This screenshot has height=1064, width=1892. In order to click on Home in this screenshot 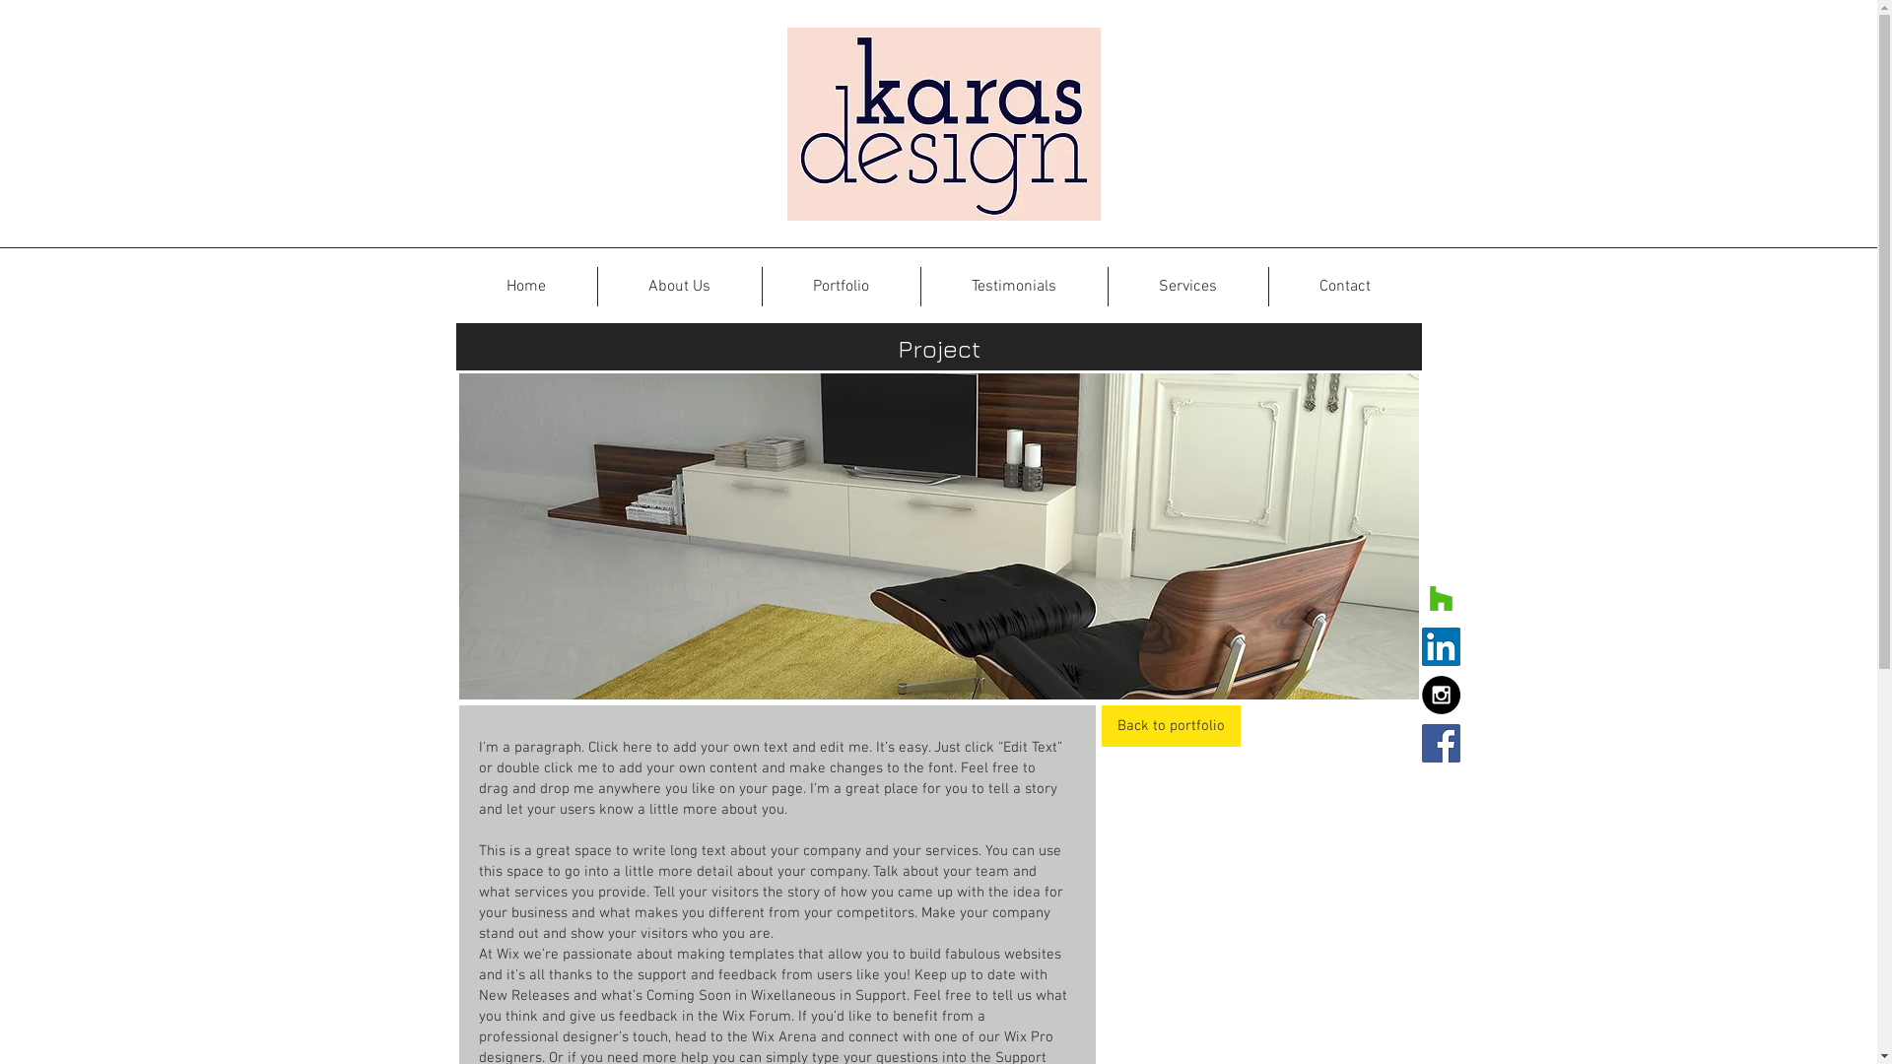, I will do `click(526, 287)`.